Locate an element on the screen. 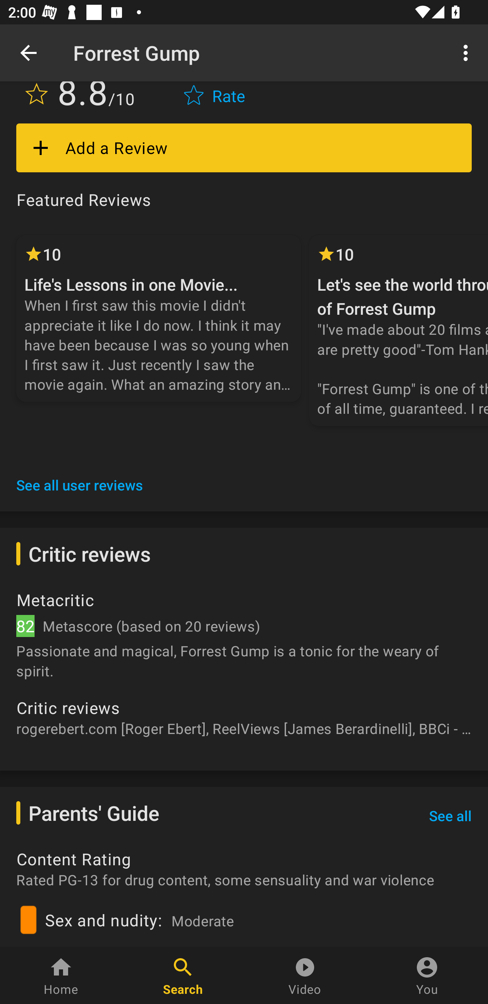 The width and height of the screenshot is (488, 1004). See all See all  is located at coordinates (450, 815).